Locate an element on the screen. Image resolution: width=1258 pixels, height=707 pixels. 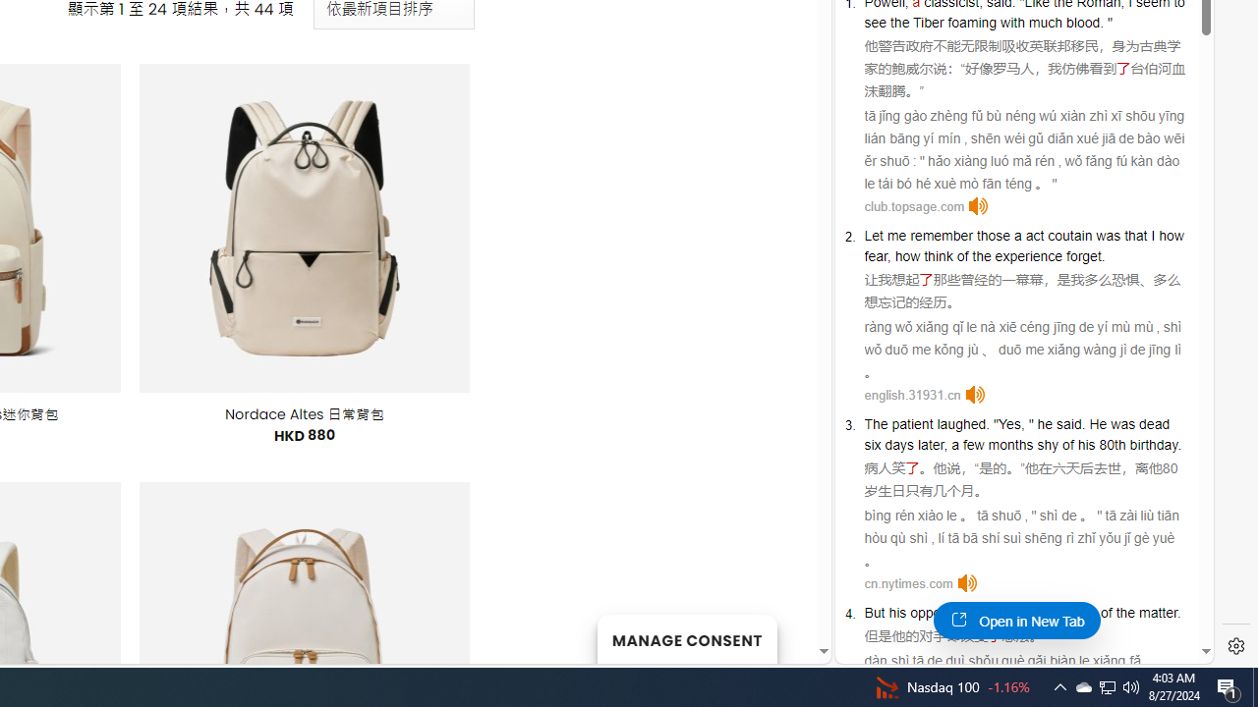
MANAGE CONSENT is located at coordinates (686, 638).